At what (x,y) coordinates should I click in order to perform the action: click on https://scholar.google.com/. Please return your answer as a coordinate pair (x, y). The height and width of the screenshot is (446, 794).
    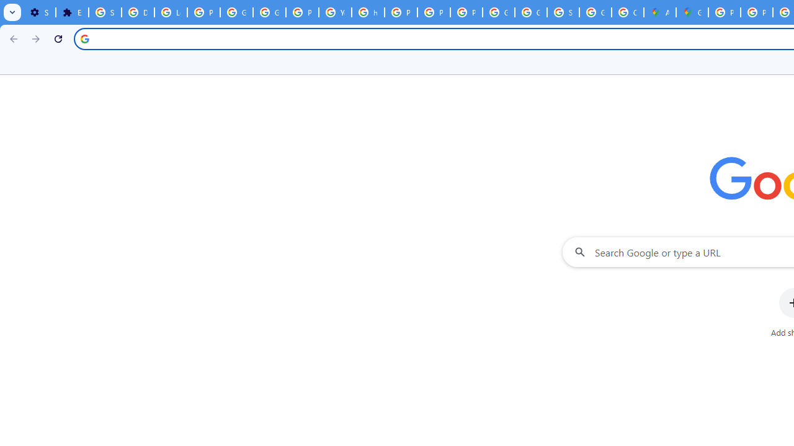
    Looking at the image, I should click on (368, 12).